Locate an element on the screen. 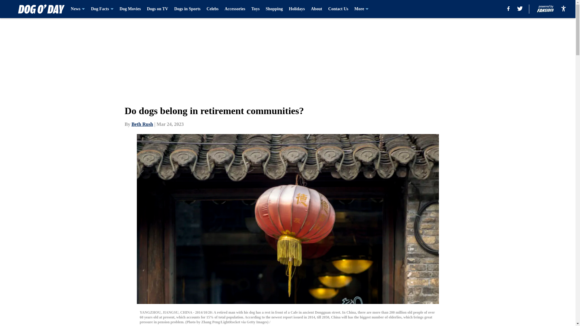 This screenshot has width=580, height=326. Dogs on TV is located at coordinates (157, 9).